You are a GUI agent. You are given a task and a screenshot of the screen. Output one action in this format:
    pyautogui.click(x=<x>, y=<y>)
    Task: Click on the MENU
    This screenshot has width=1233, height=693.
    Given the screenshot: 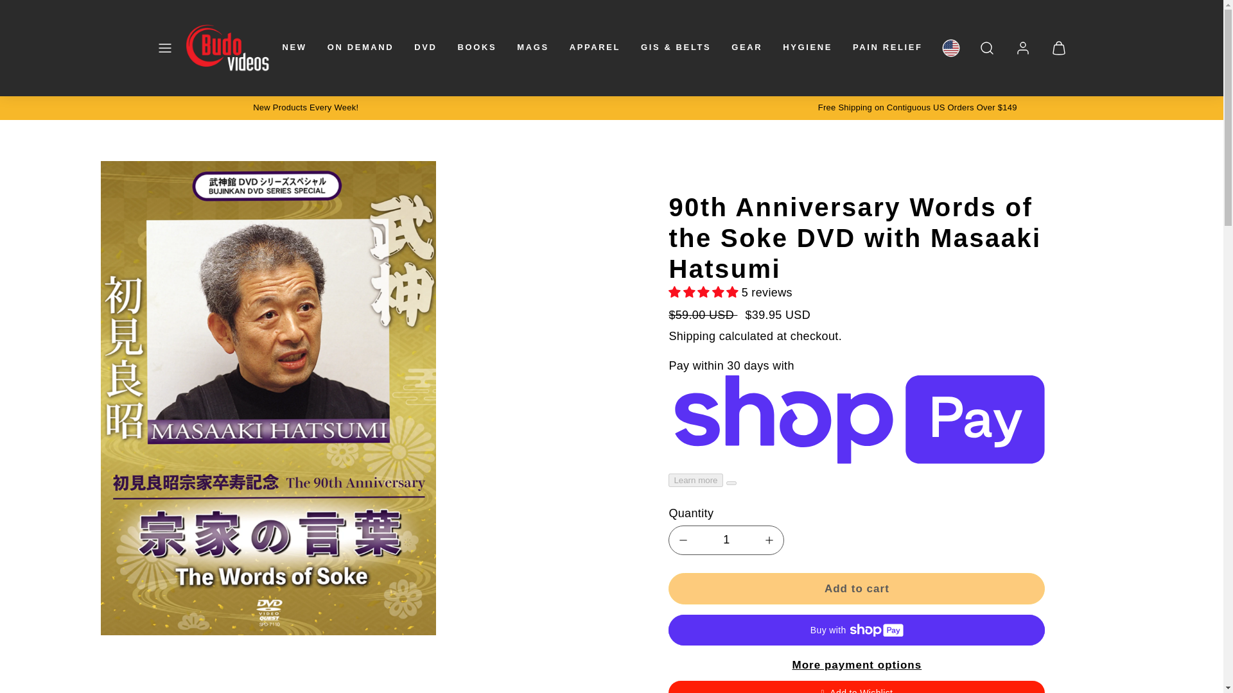 What is the action you would take?
    pyautogui.click(x=164, y=47)
    